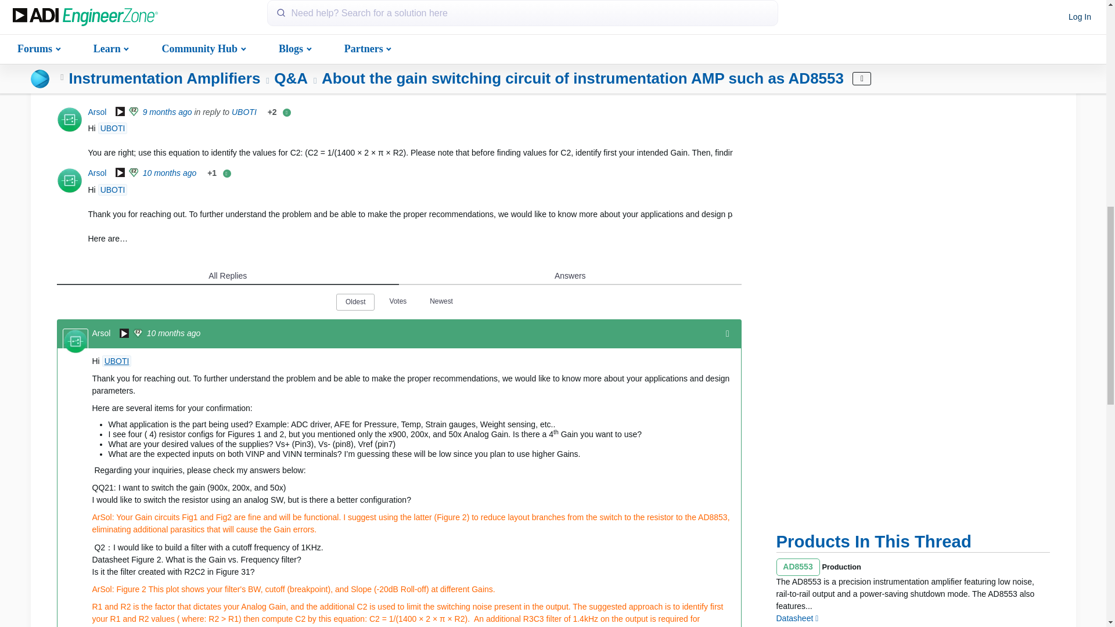 The height and width of the screenshot is (627, 1115). Describe the element at coordinates (124, 334) in the screenshot. I see `Analog Employees` at that location.